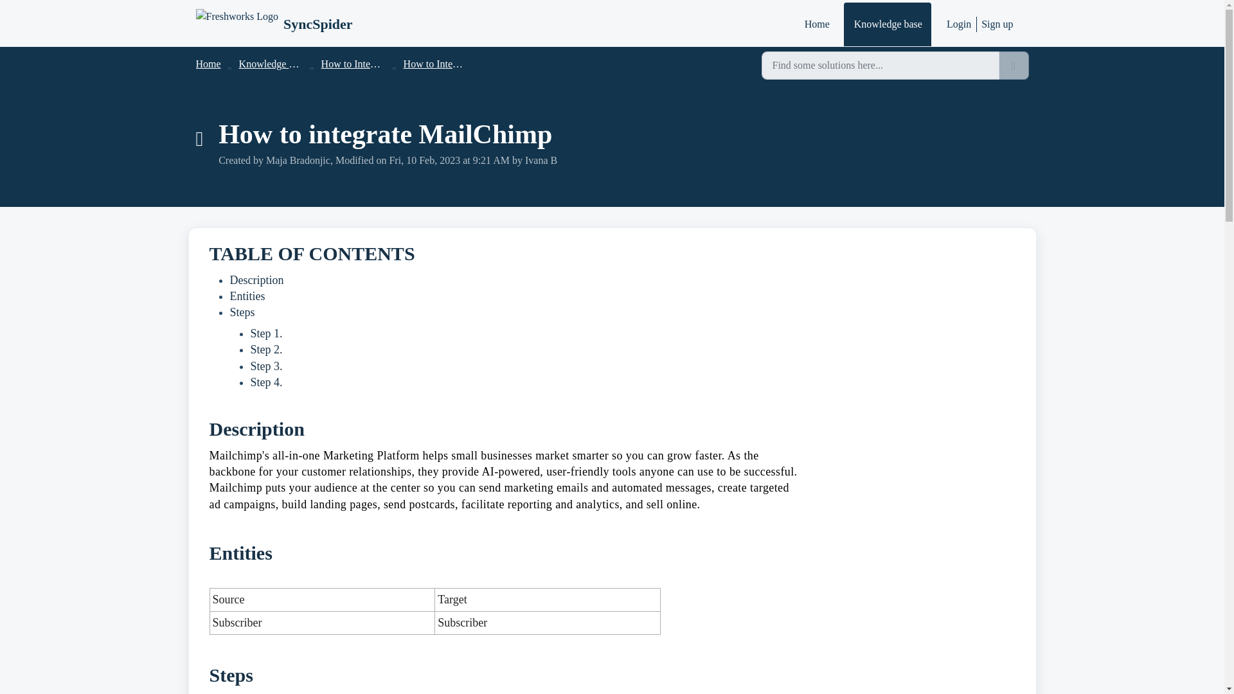 This screenshot has width=1234, height=694. I want to click on SyncSpider, so click(273, 24).